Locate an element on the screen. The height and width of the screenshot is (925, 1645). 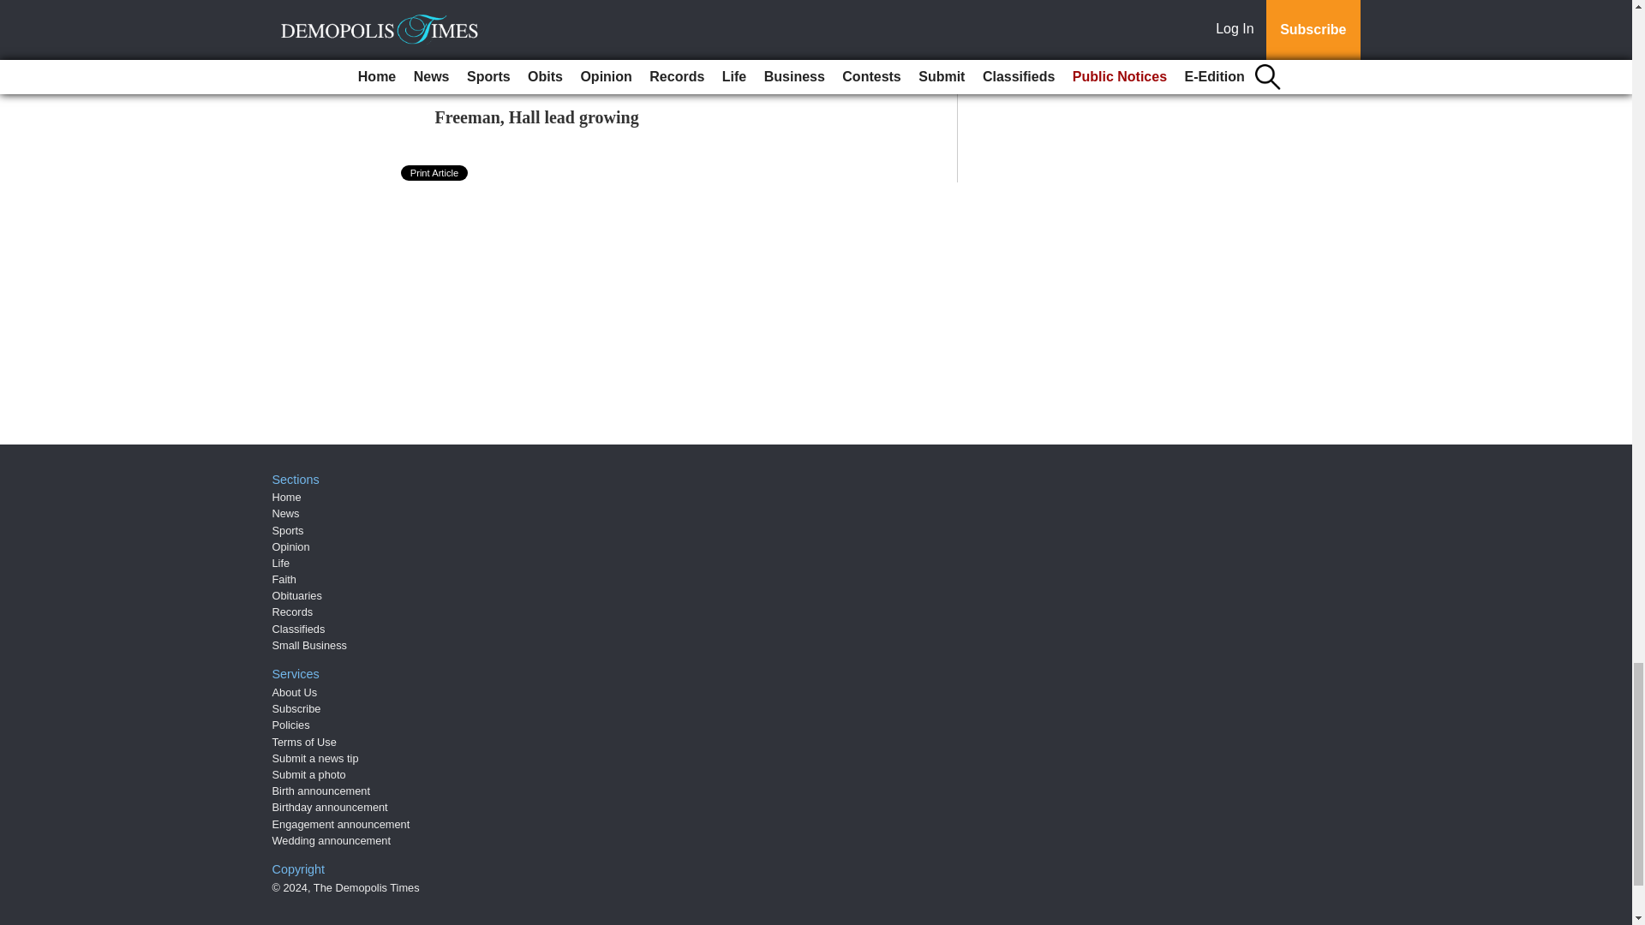
Freeman, Hall, Petrey win runoffs is located at coordinates (559, 5).